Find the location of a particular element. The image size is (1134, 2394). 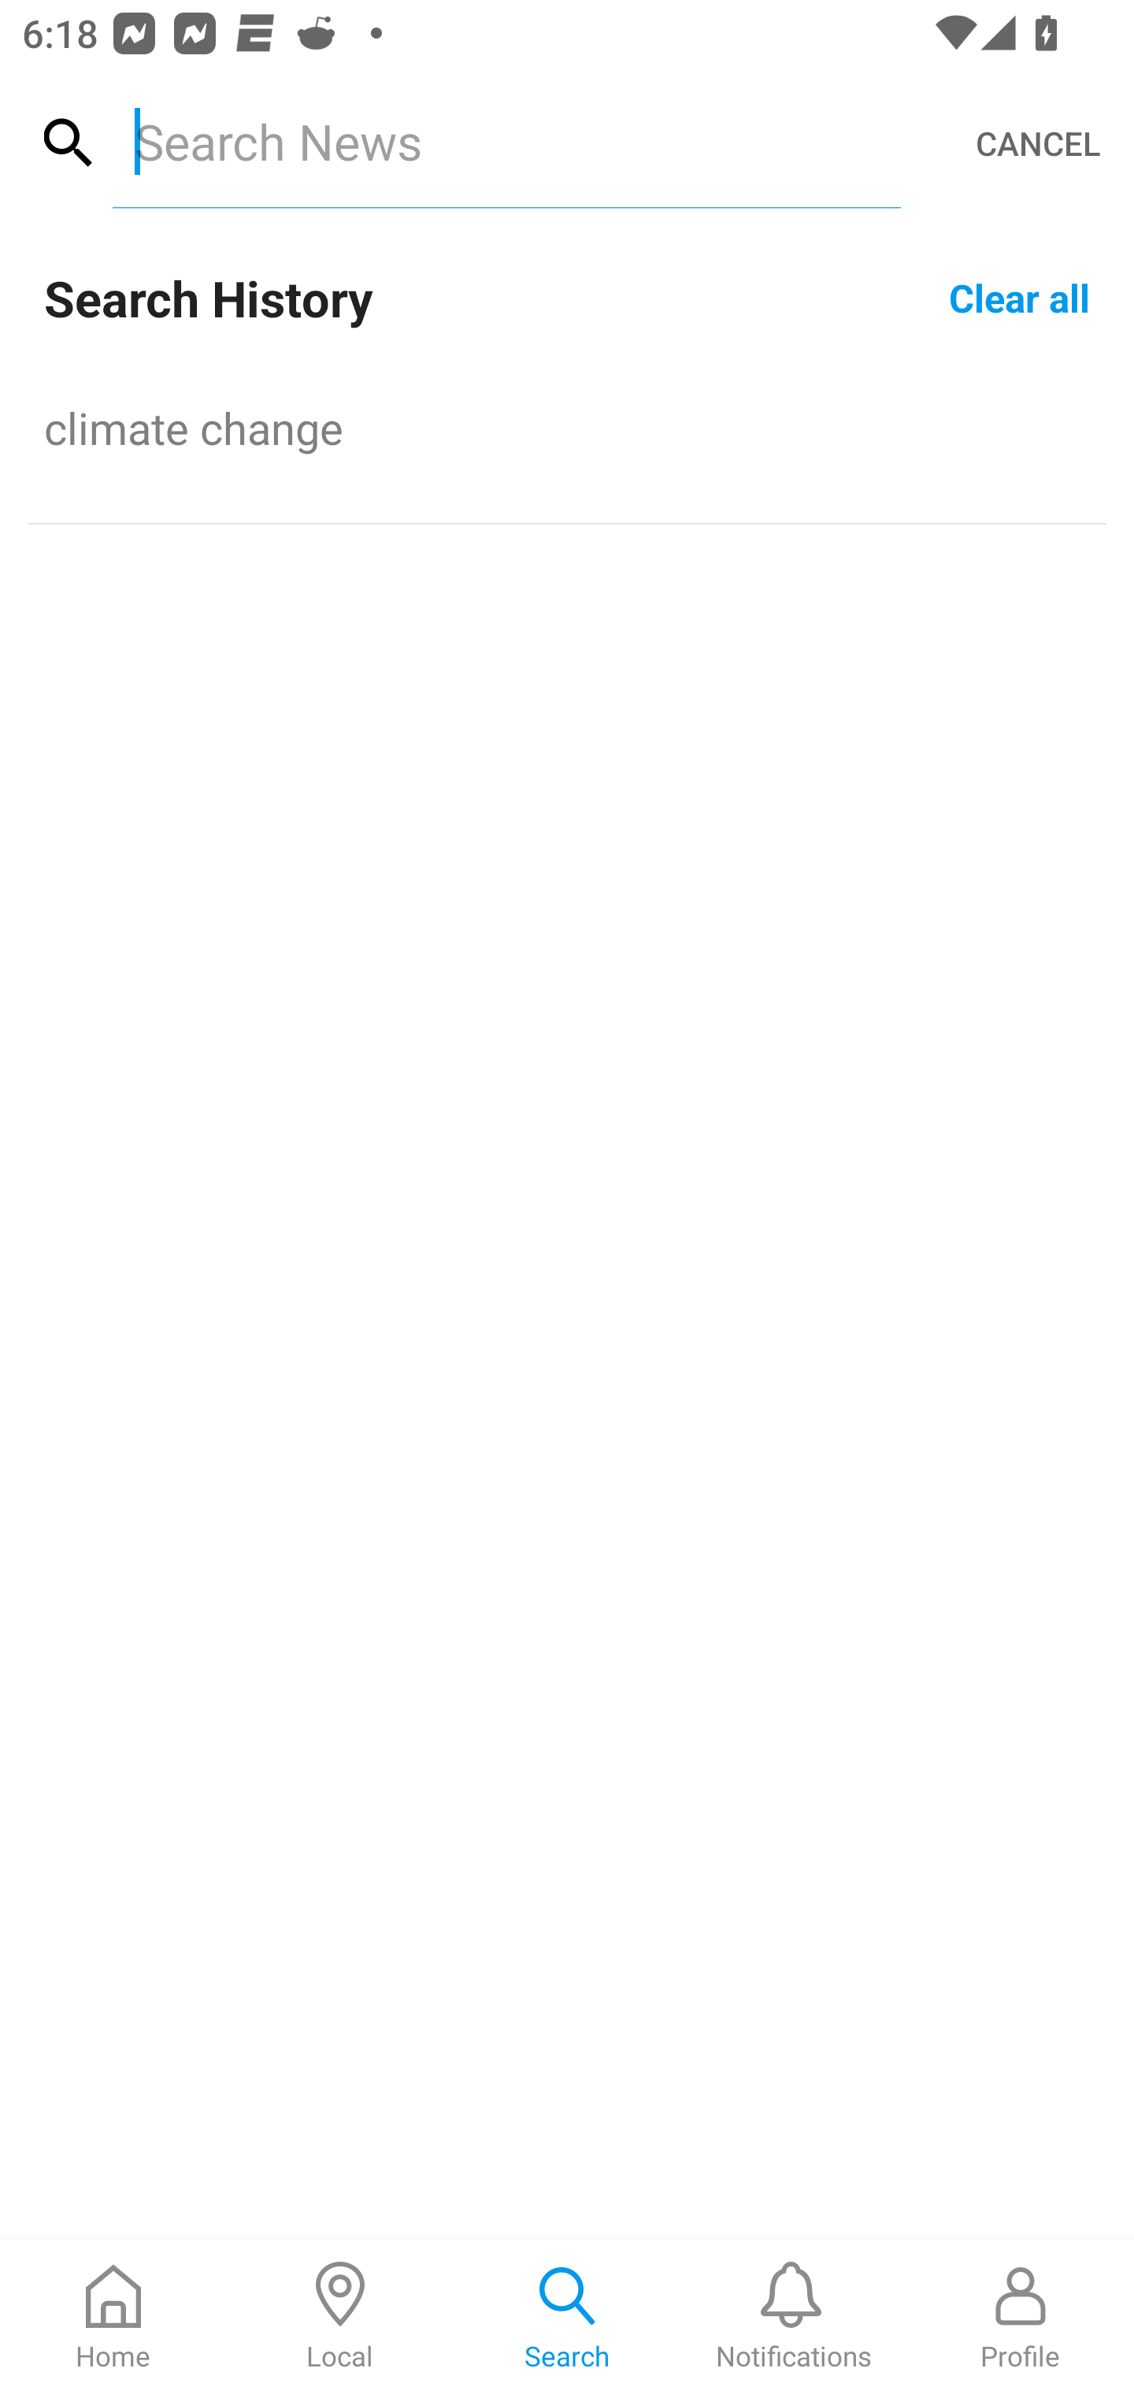

Local is located at coordinates (340, 2317).